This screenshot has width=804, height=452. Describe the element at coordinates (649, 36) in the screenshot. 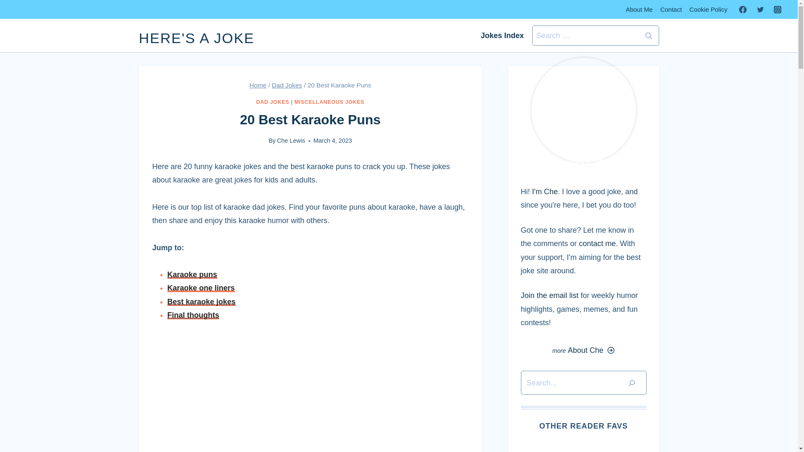

I see `Search` at that location.